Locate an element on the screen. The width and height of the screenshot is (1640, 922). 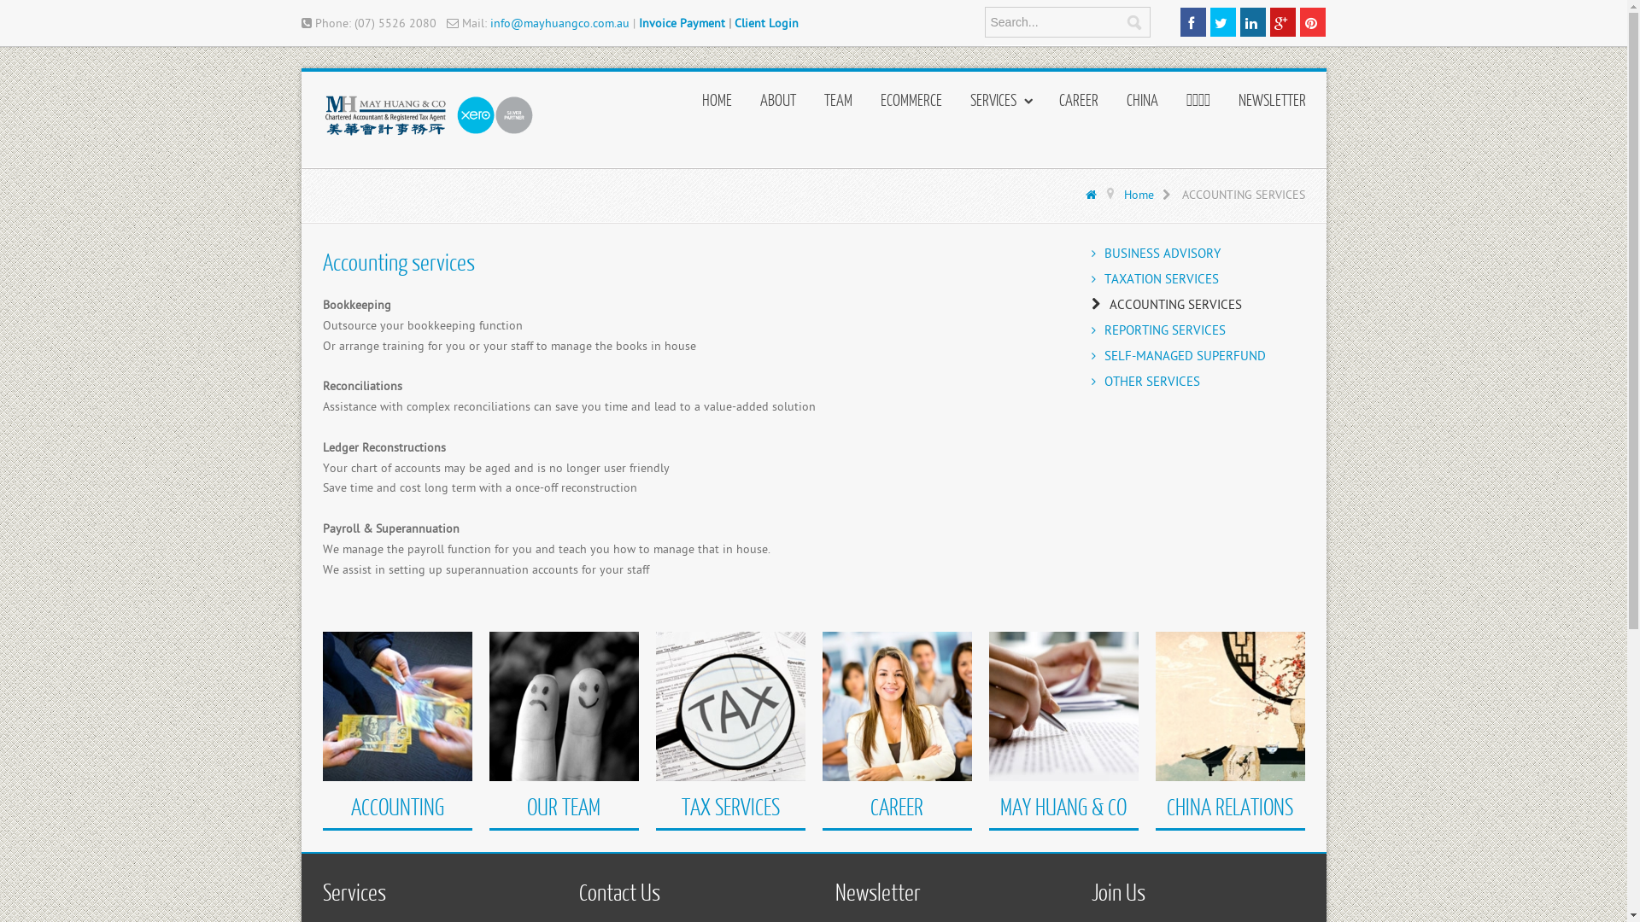
SELF-MANAGED SUPERFUND is located at coordinates (1198, 357).